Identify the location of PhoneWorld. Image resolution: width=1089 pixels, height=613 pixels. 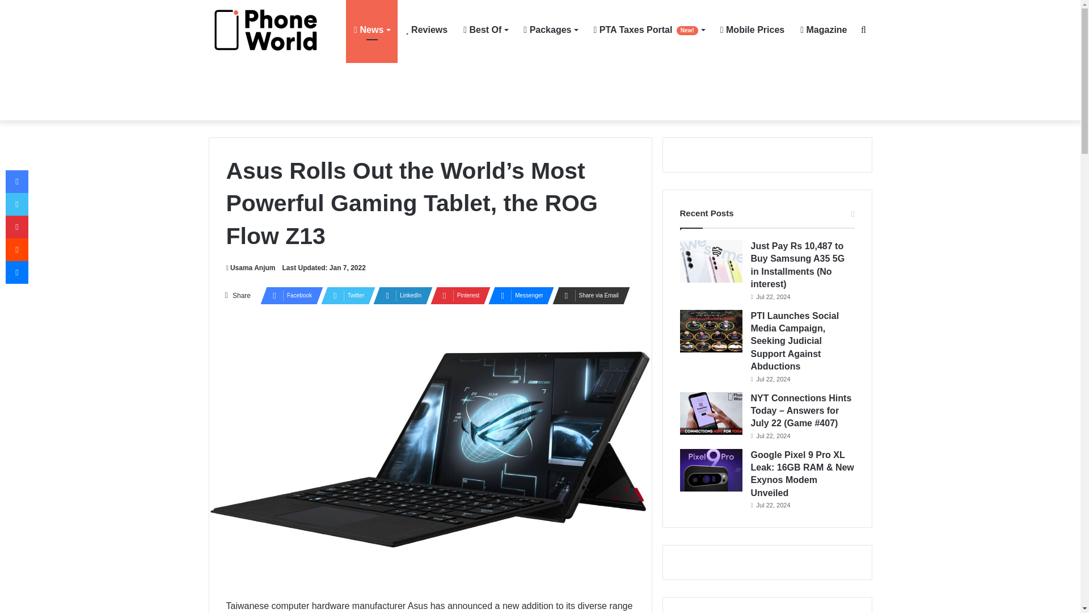
(271, 30).